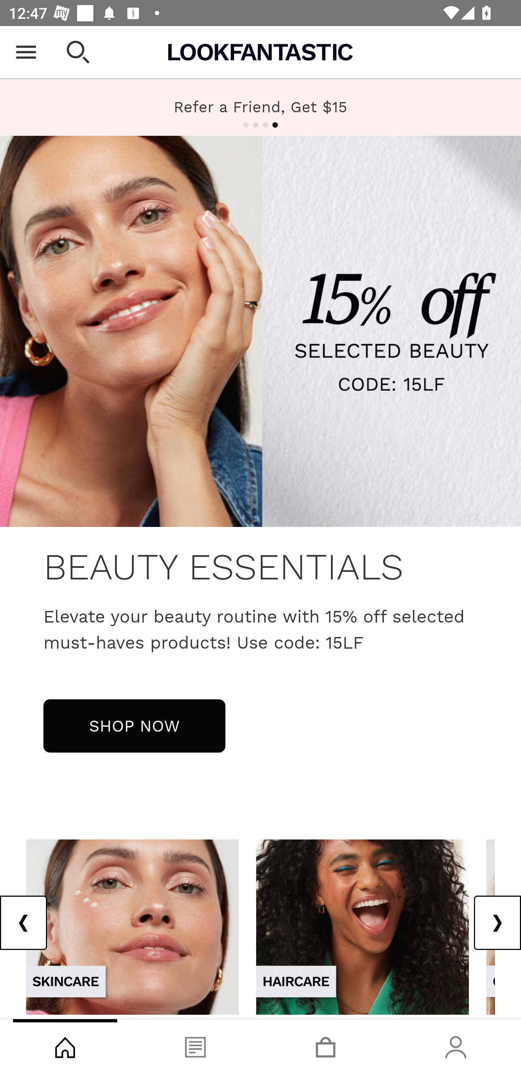 The height and width of the screenshot is (1072, 521). What do you see at coordinates (78, 52) in the screenshot?
I see `Open search` at bounding box center [78, 52].